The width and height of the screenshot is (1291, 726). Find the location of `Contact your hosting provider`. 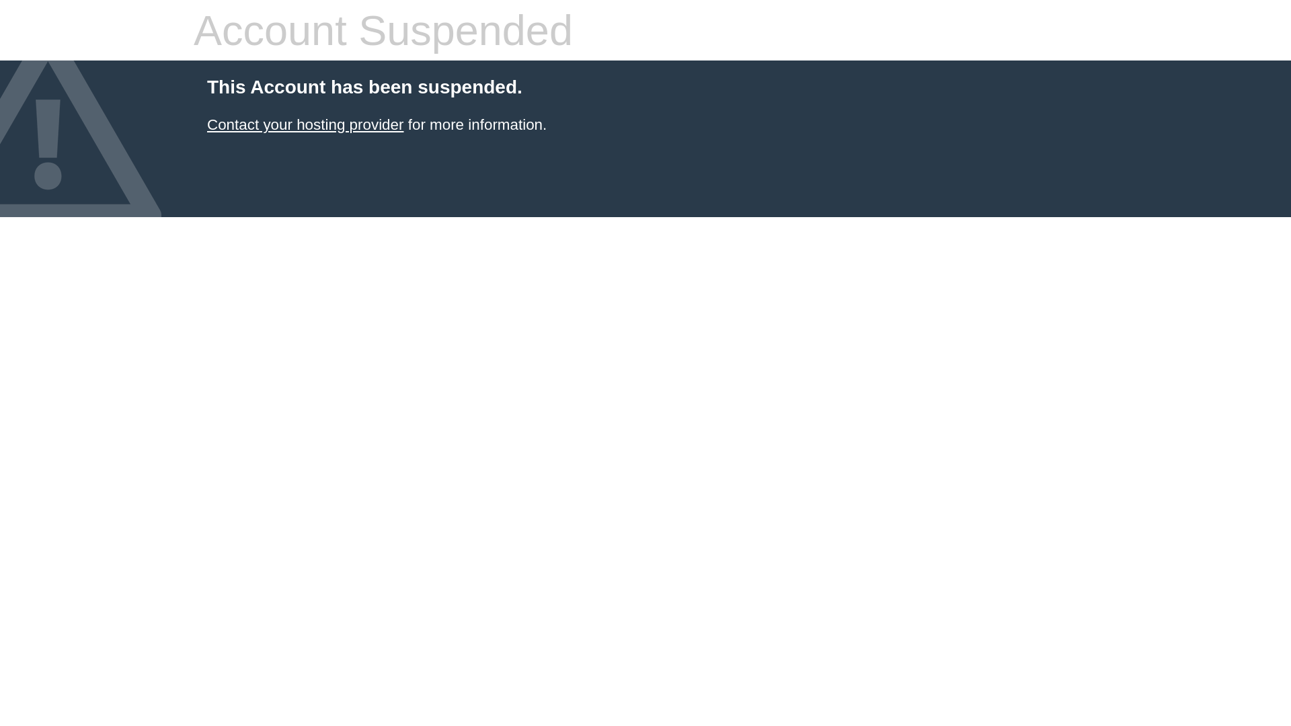

Contact your hosting provider is located at coordinates (305, 125).